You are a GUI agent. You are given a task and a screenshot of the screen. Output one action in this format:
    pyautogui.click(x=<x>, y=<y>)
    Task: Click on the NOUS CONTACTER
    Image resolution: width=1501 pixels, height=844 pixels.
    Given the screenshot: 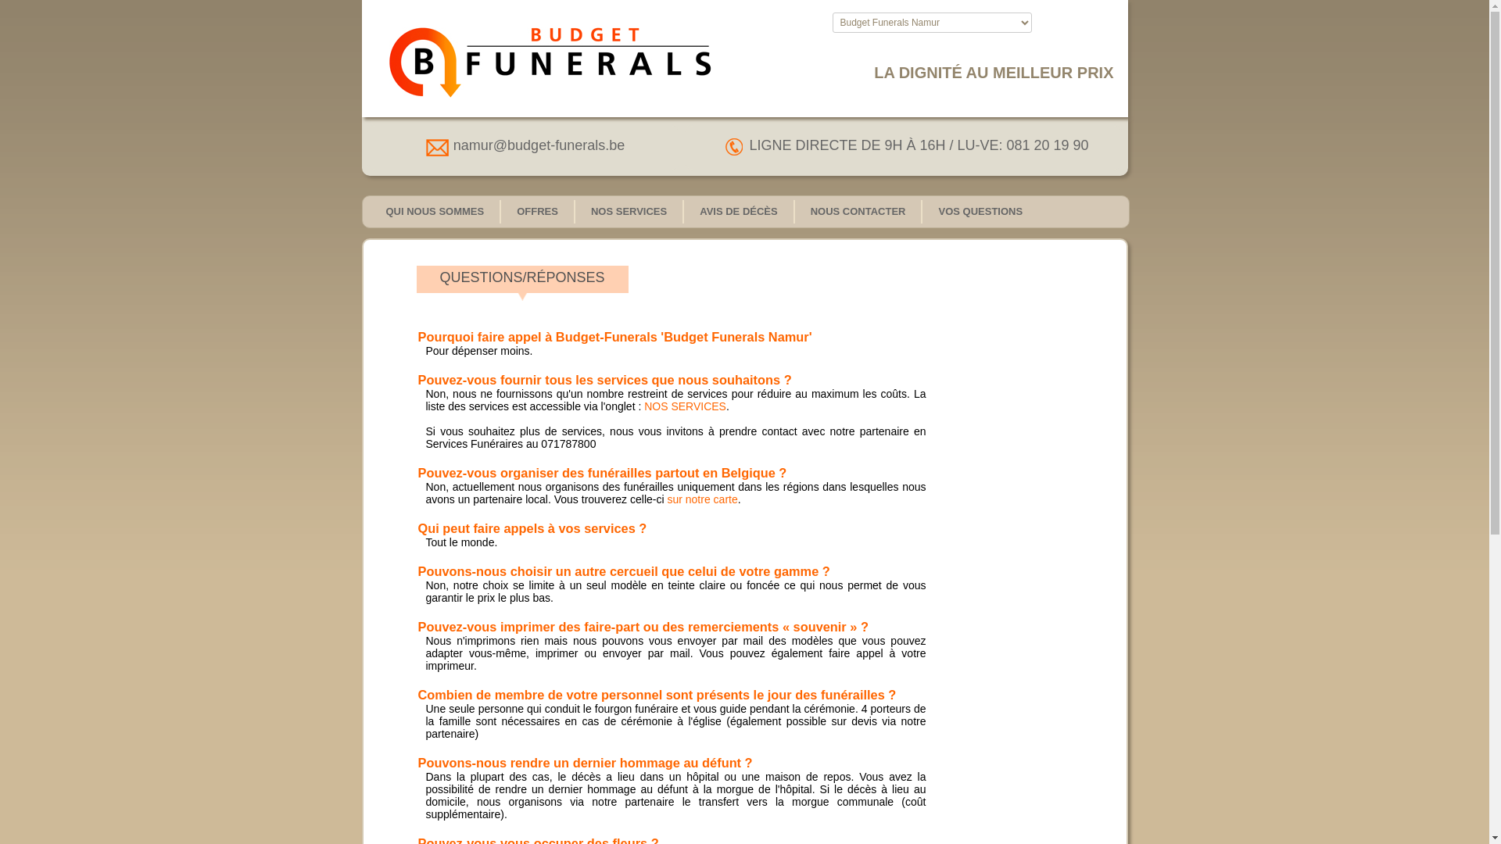 What is the action you would take?
    pyautogui.click(x=858, y=209)
    